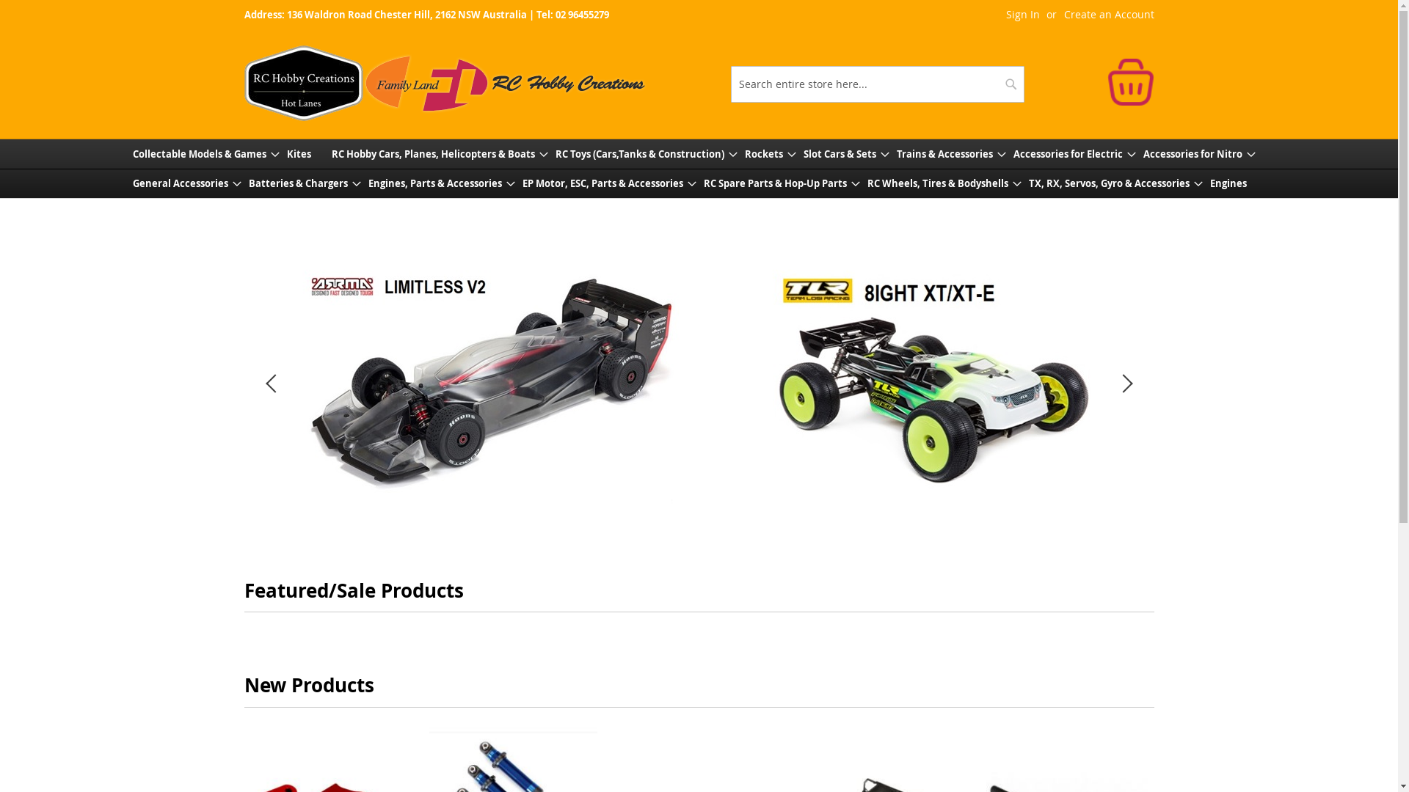 The image size is (1409, 792). Describe the element at coordinates (781, 183) in the screenshot. I see `RC Spare Parts & Hop-Up Parts` at that location.